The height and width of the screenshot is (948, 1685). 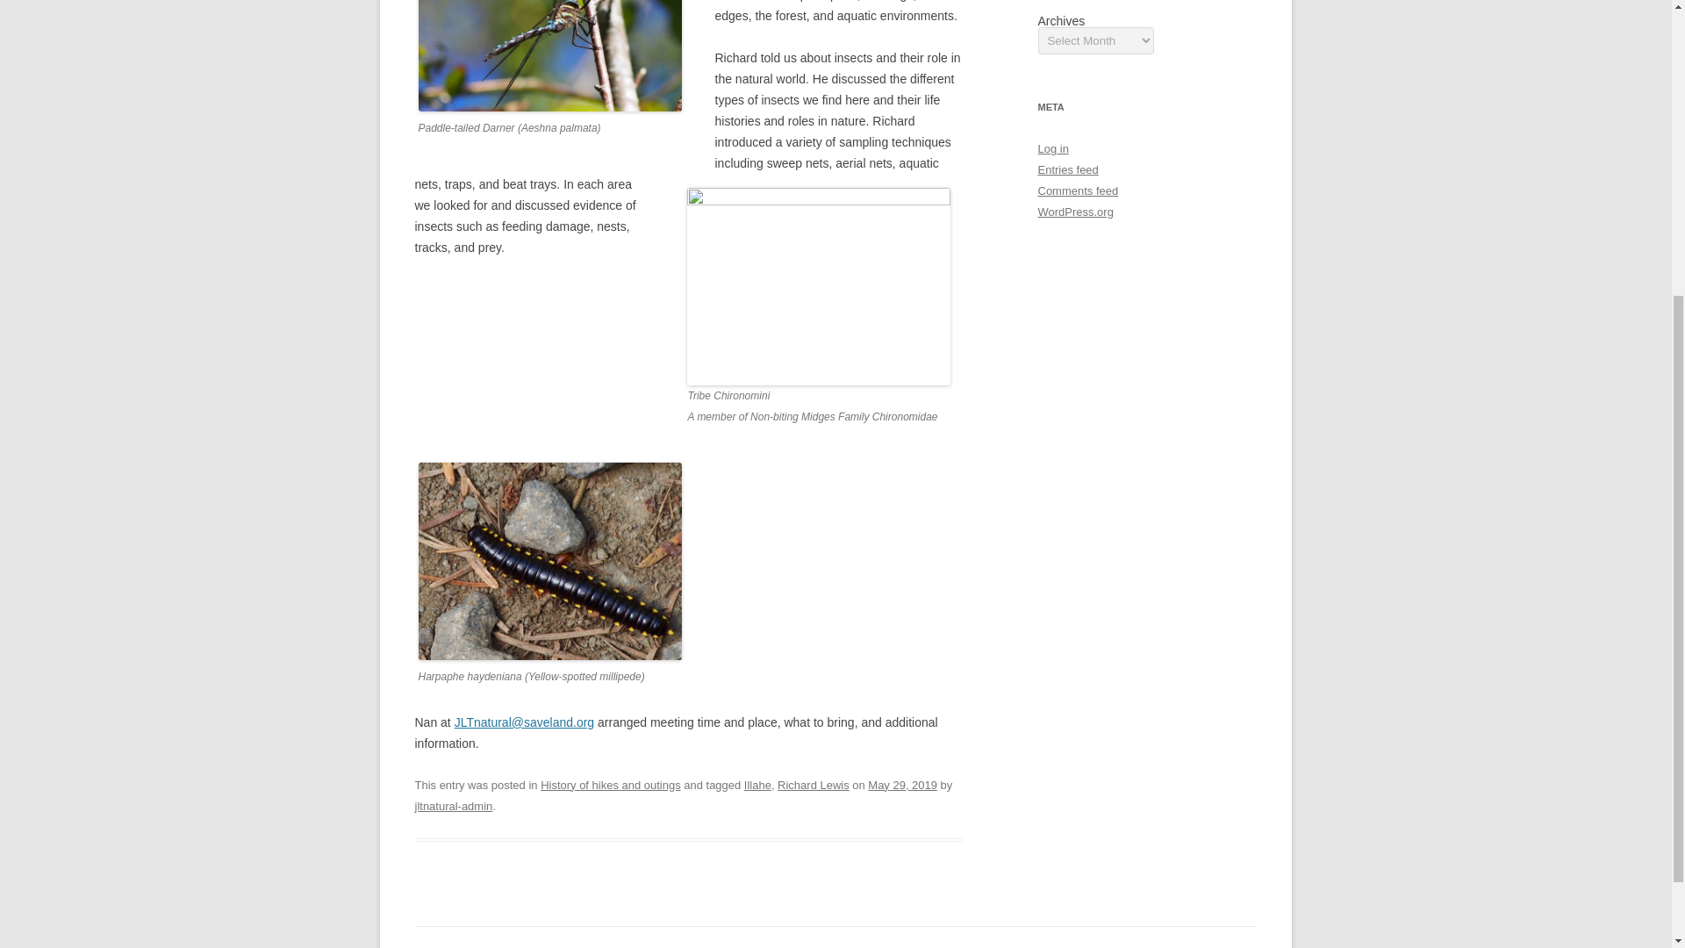 I want to click on May 29, 2019, so click(x=902, y=785).